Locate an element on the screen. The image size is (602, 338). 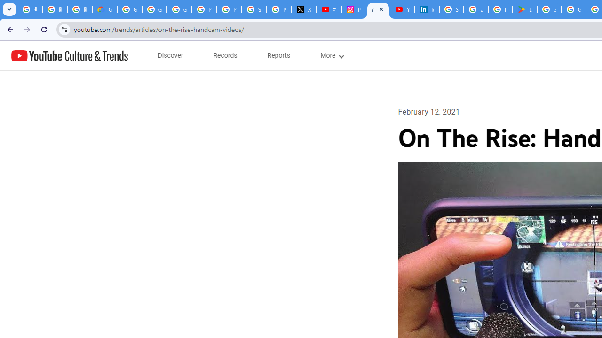
Sign in - Google Accounts is located at coordinates (254, 9).